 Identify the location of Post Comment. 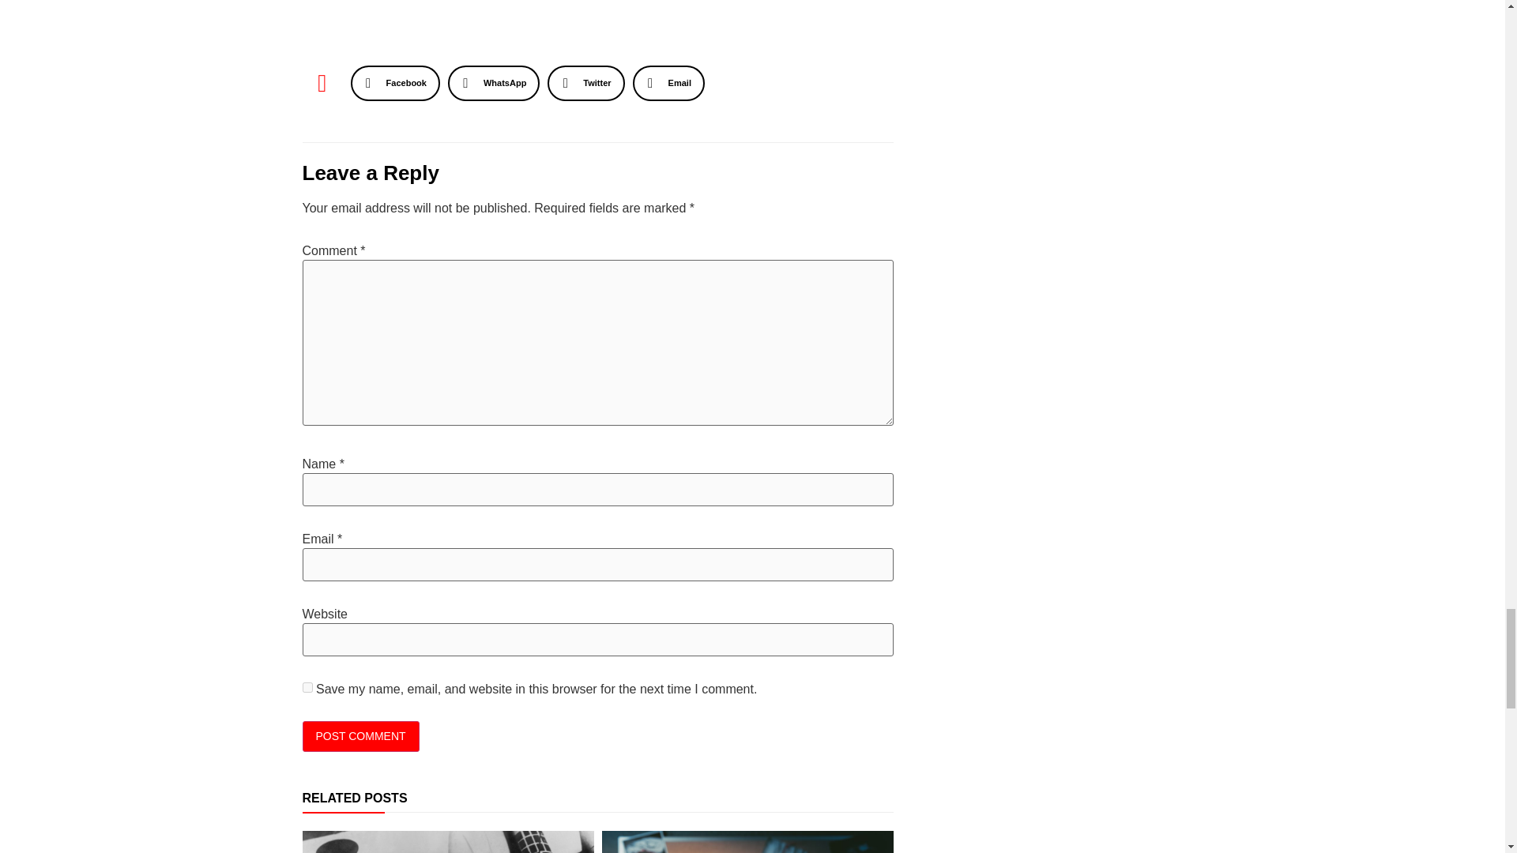
(360, 736).